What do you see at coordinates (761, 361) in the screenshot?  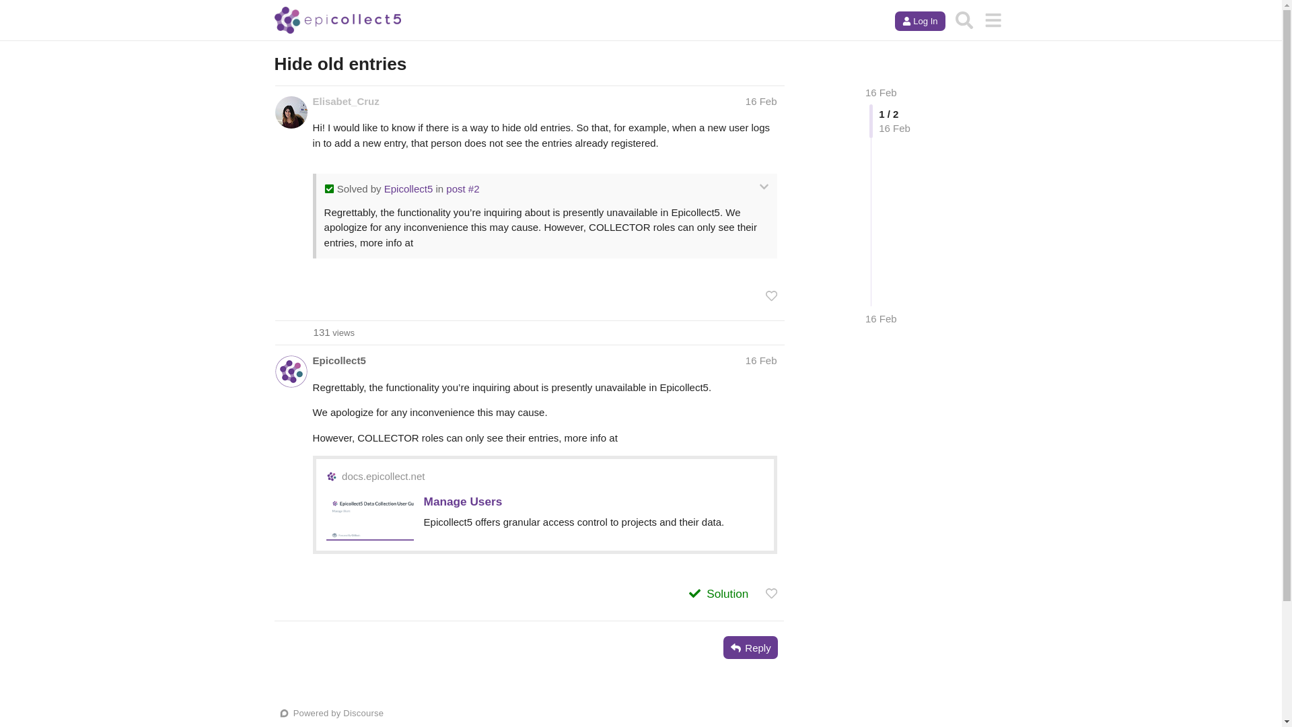 I see `16 Feb` at bounding box center [761, 361].